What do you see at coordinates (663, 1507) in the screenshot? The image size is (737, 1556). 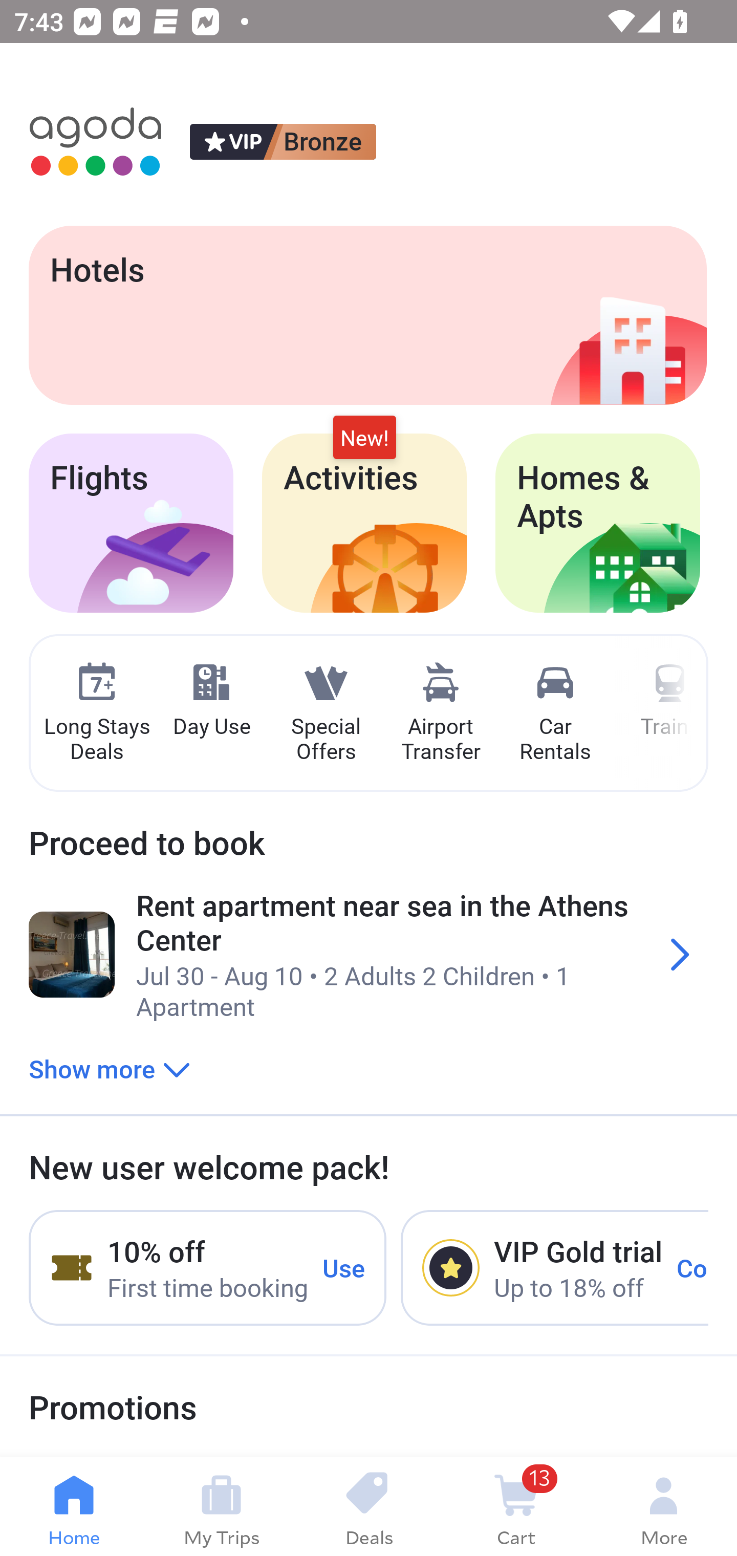 I see `More` at bounding box center [663, 1507].